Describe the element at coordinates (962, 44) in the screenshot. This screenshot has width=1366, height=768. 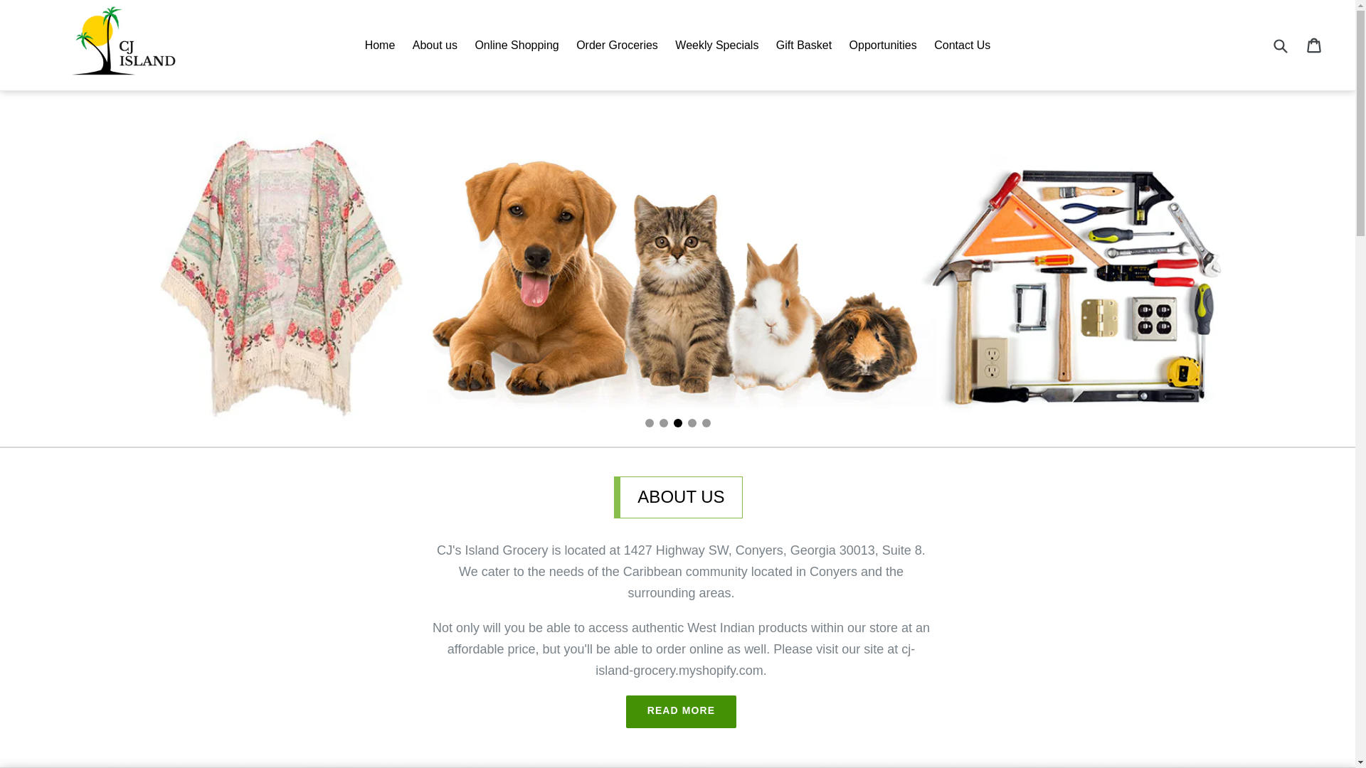
I see `Contact Us` at that location.